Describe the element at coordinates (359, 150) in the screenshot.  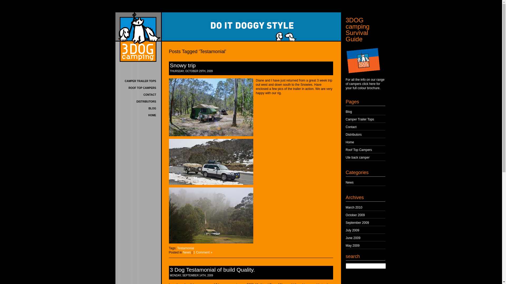
I see `Roof Top Campers` at that location.